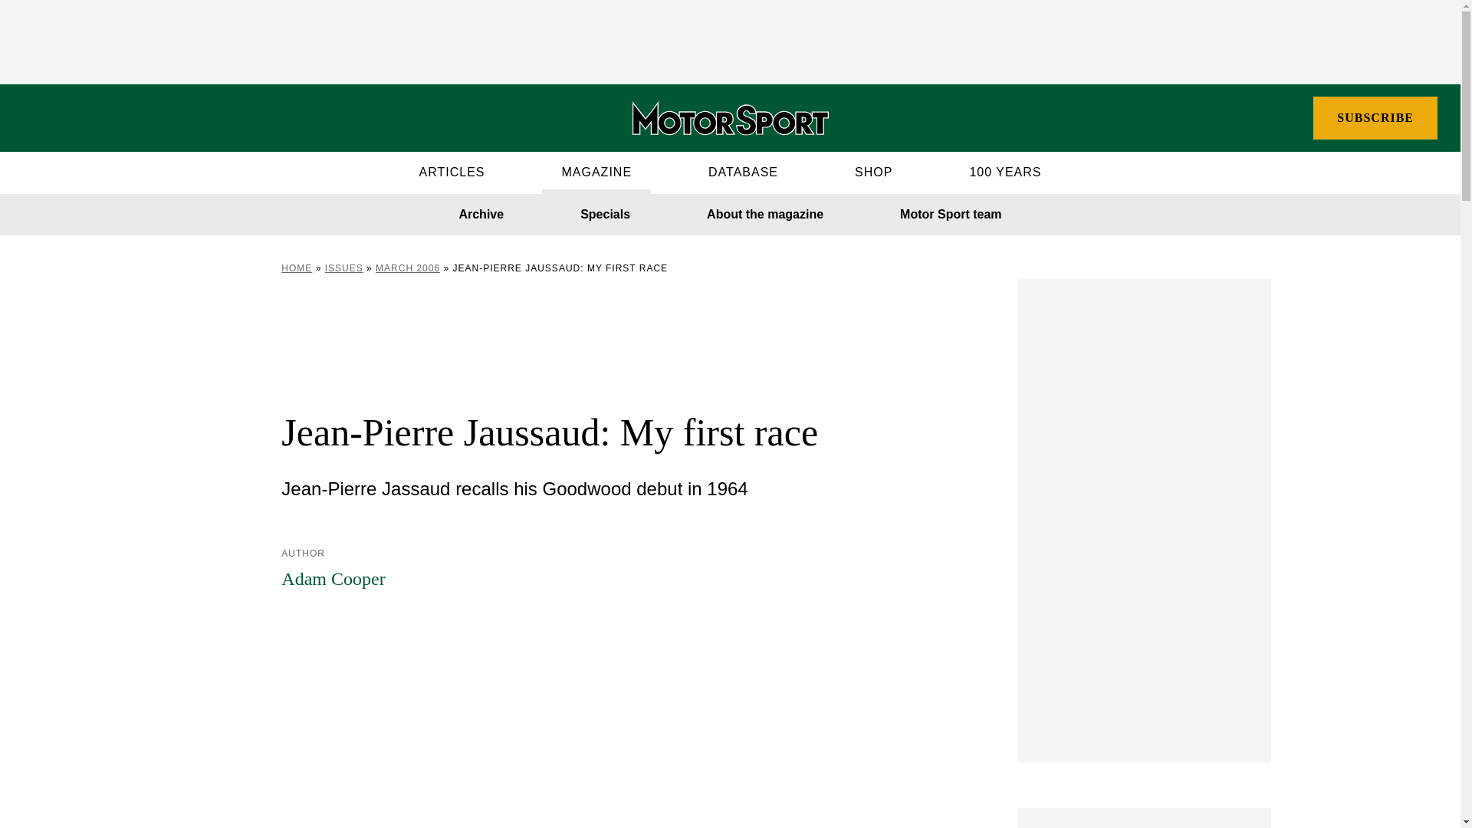 The height and width of the screenshot is (828, 1472). What do you see at coordinates (452, 172) in the screenshot?
I see `ARTICLES` at bounding box center [452, 172].